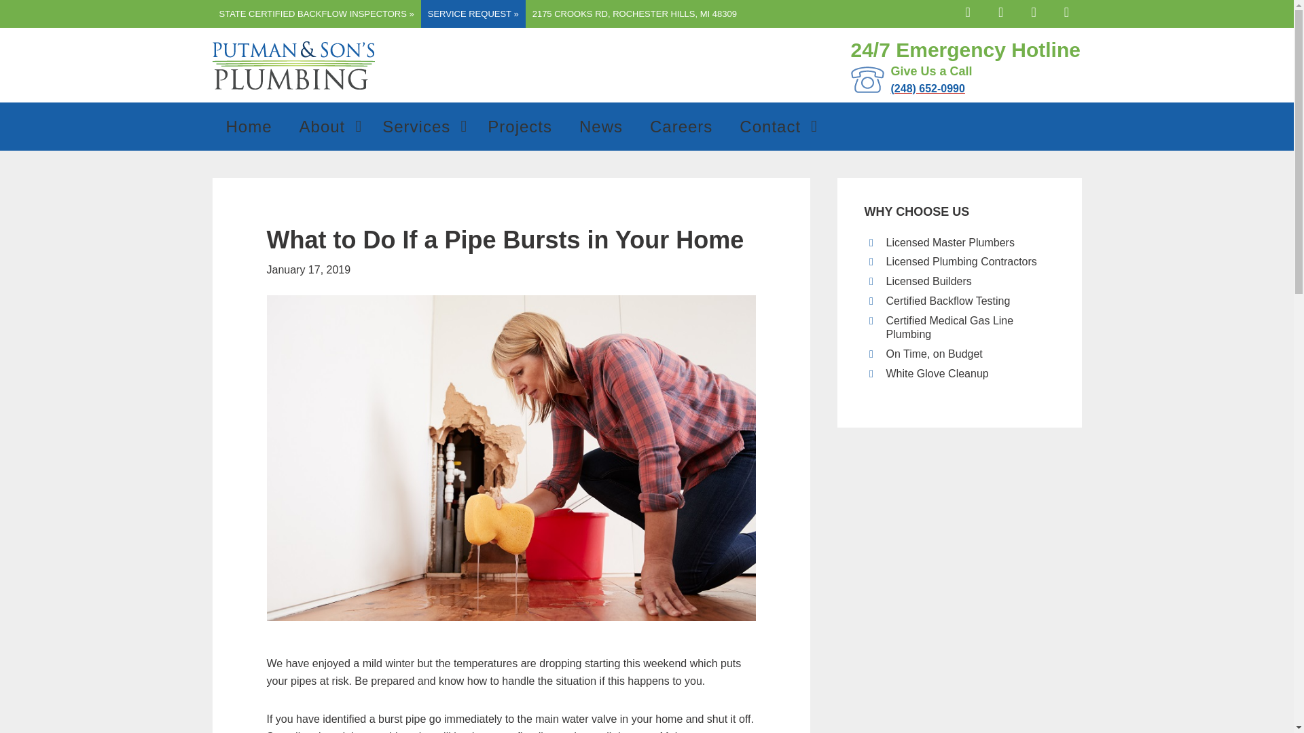 The width and height of the screenshot is (1304, 733). I want to click on Projects, so click(520, 126).